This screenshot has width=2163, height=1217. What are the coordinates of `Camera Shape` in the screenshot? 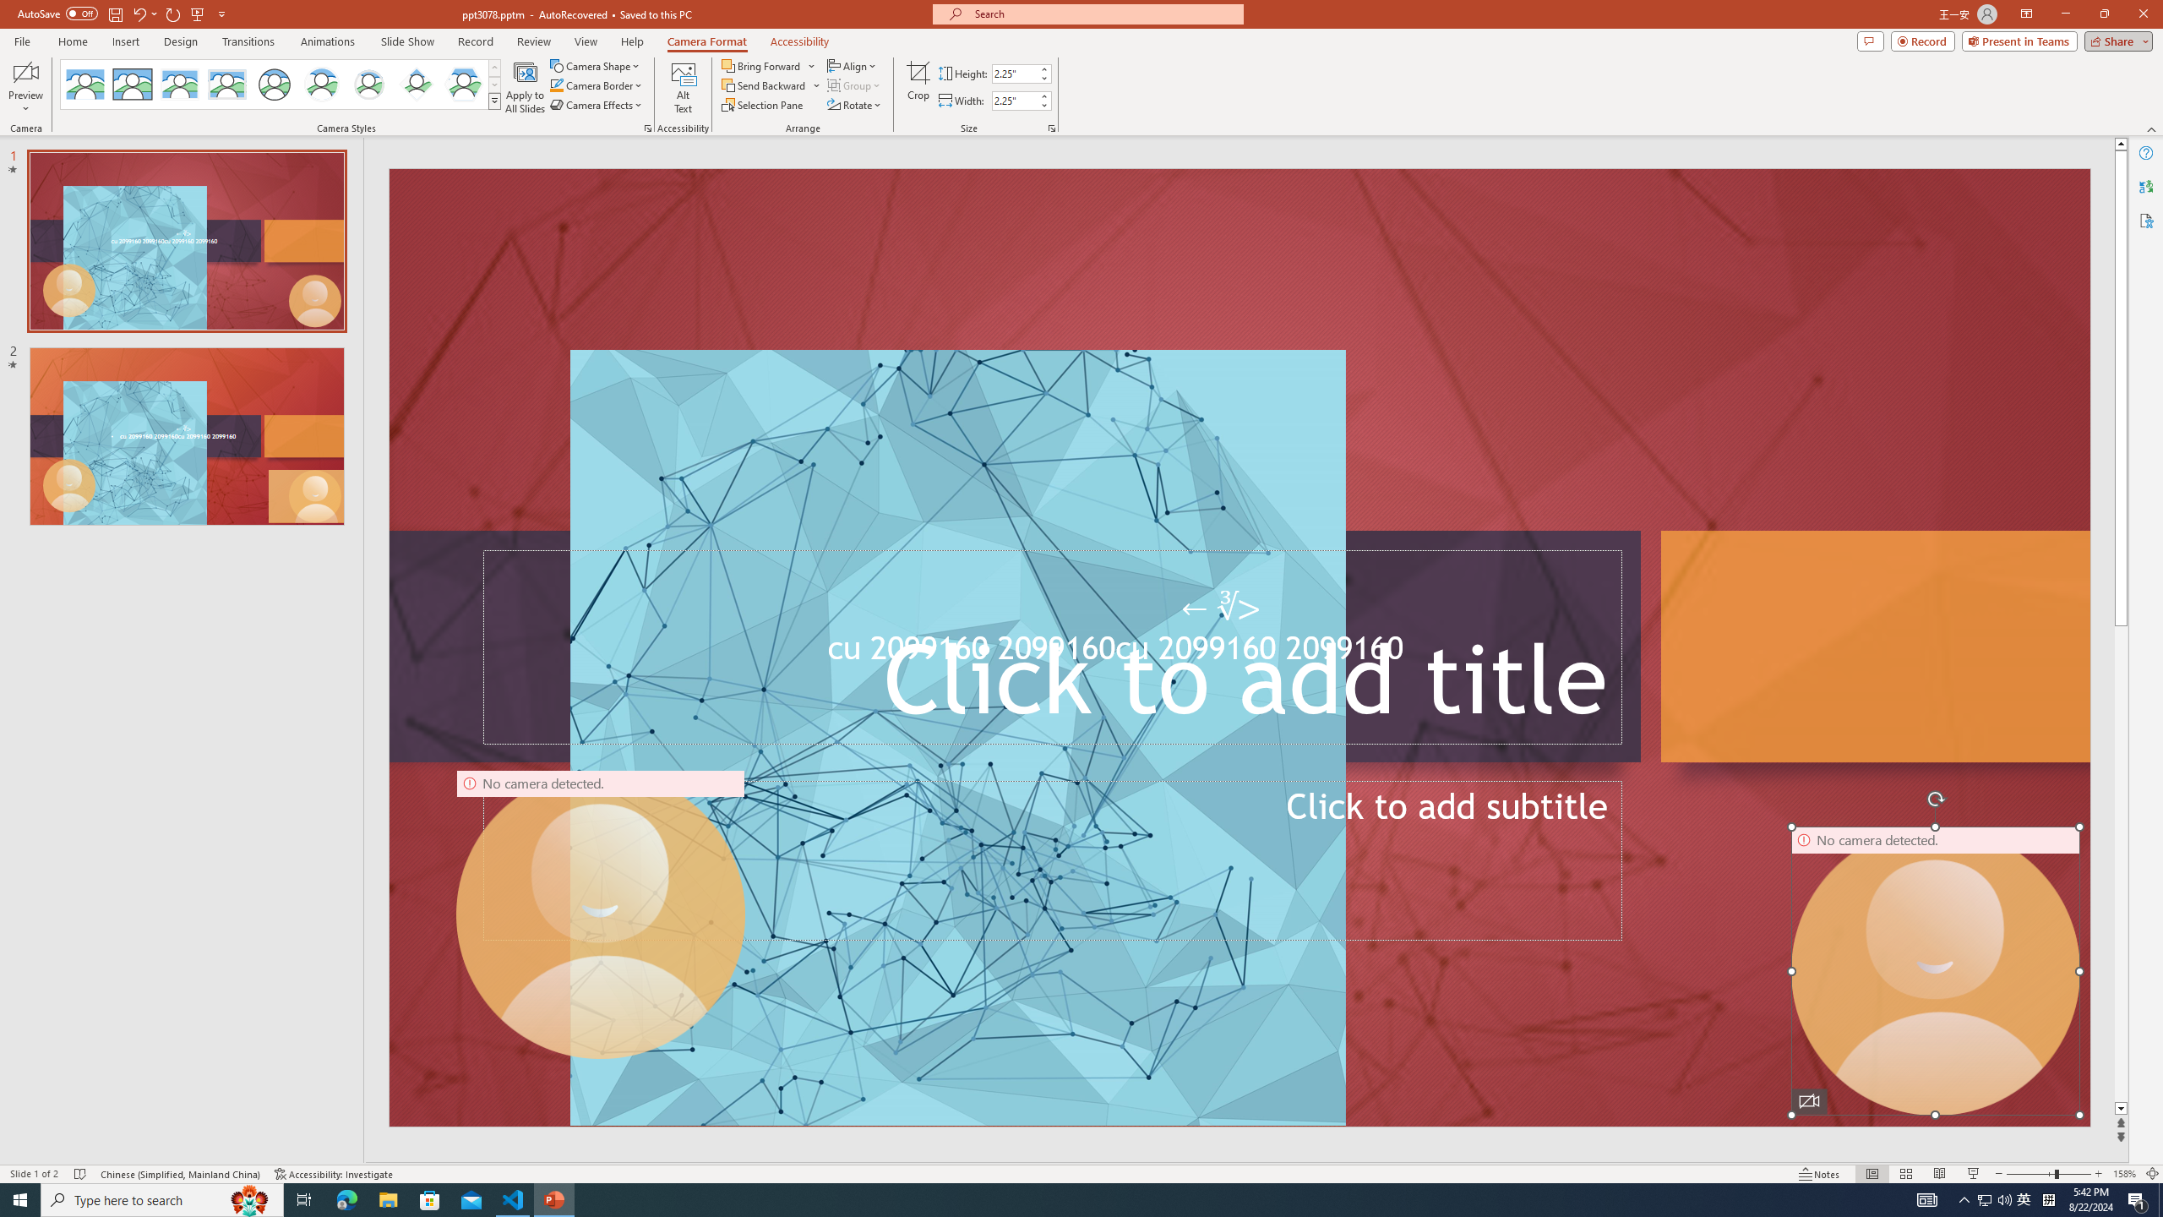 It's located at (595, 66).